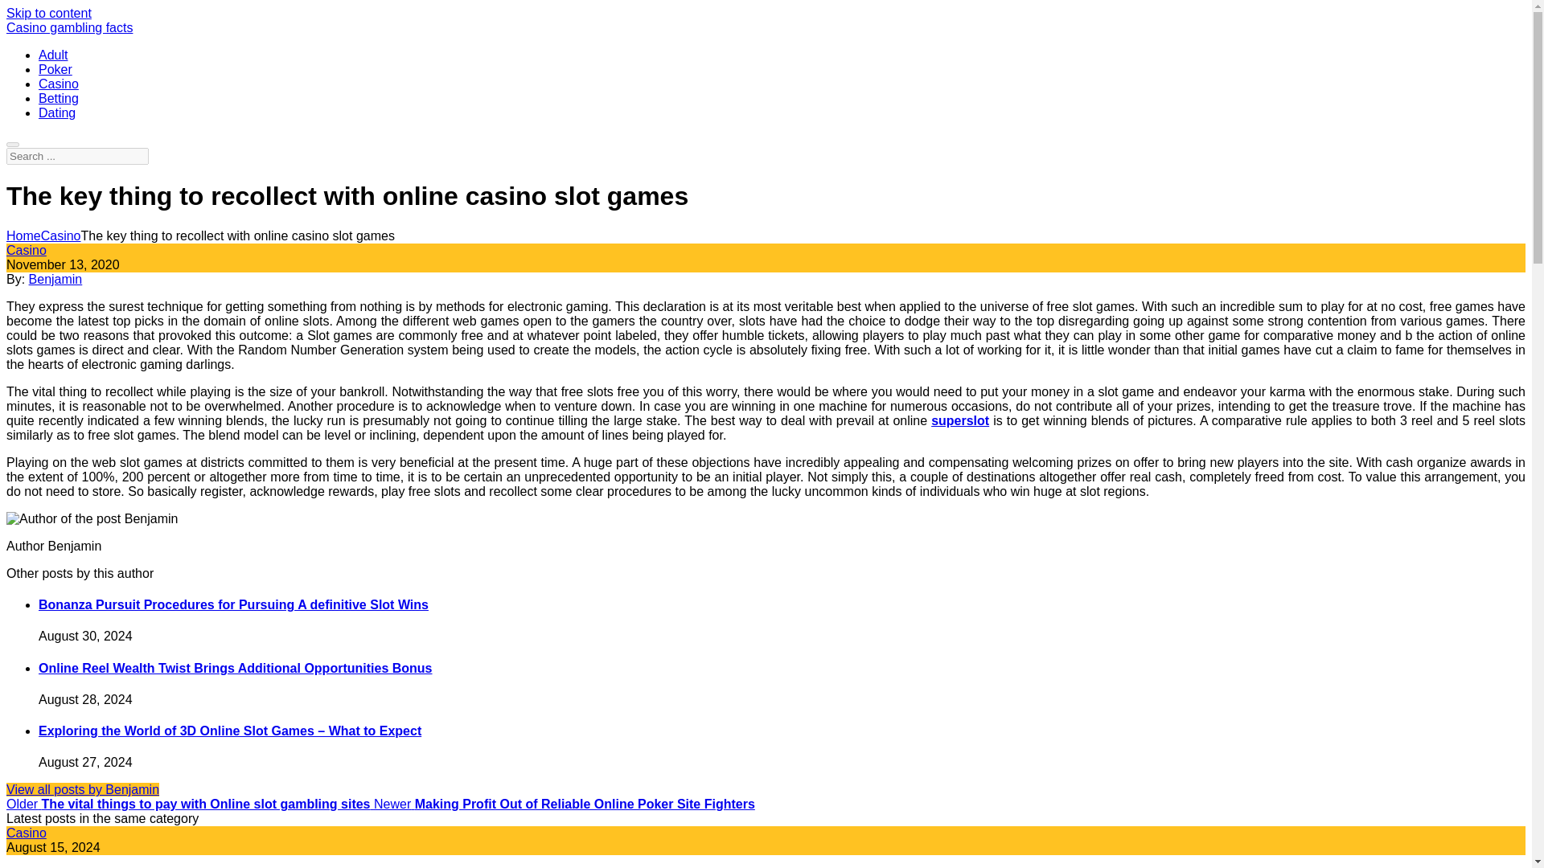  I want to click on Poker, so click(55, 69).